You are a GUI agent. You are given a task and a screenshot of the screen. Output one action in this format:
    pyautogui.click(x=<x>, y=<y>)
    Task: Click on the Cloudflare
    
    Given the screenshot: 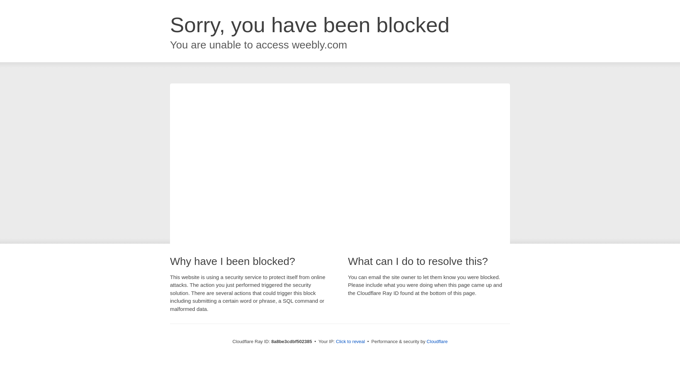 What is the action you would take?
    pyautogui.click(x=437, y=341)
    